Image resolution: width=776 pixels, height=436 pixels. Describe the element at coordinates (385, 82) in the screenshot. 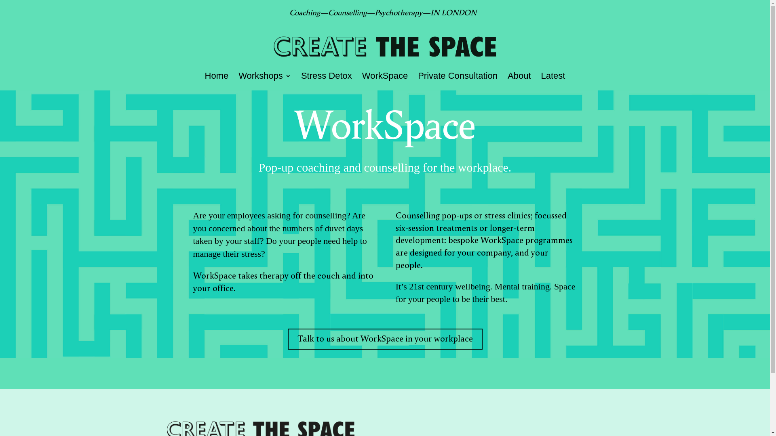

I see `WorkSpace` at that location.